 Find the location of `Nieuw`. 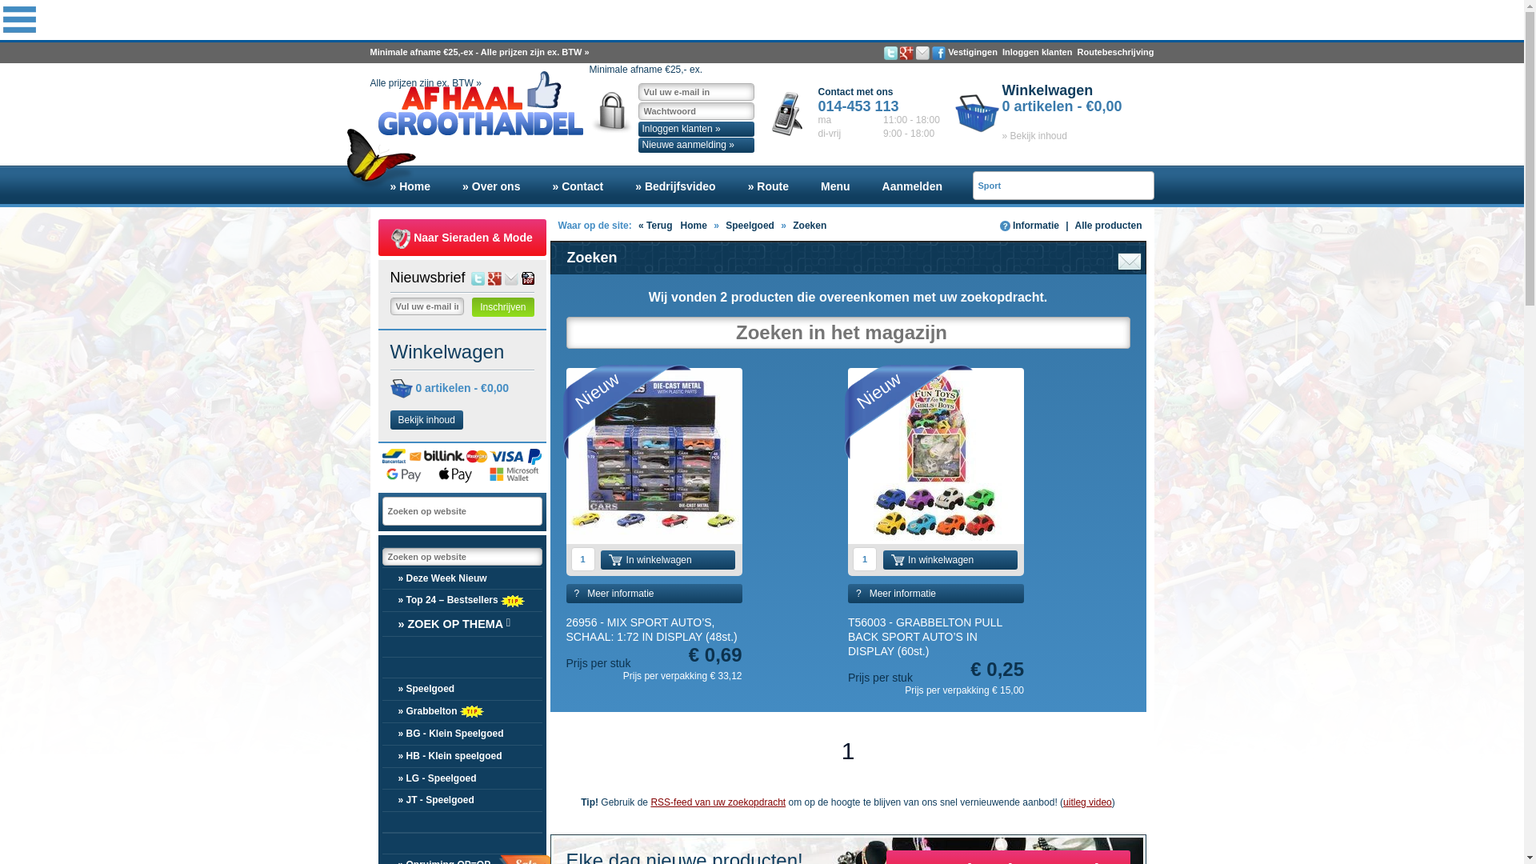

Nieuw is located at coordinates (936, 456).